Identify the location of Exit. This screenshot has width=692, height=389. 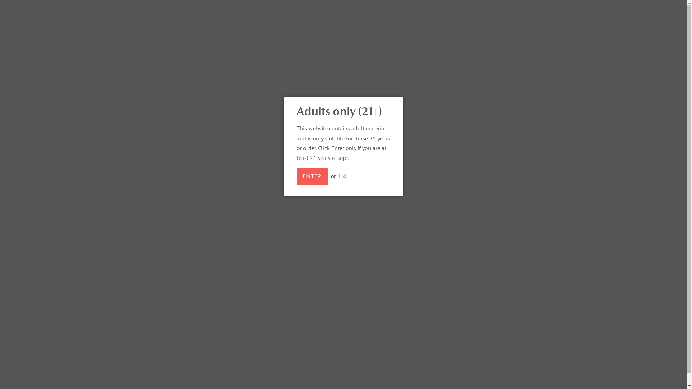
(343, 176).